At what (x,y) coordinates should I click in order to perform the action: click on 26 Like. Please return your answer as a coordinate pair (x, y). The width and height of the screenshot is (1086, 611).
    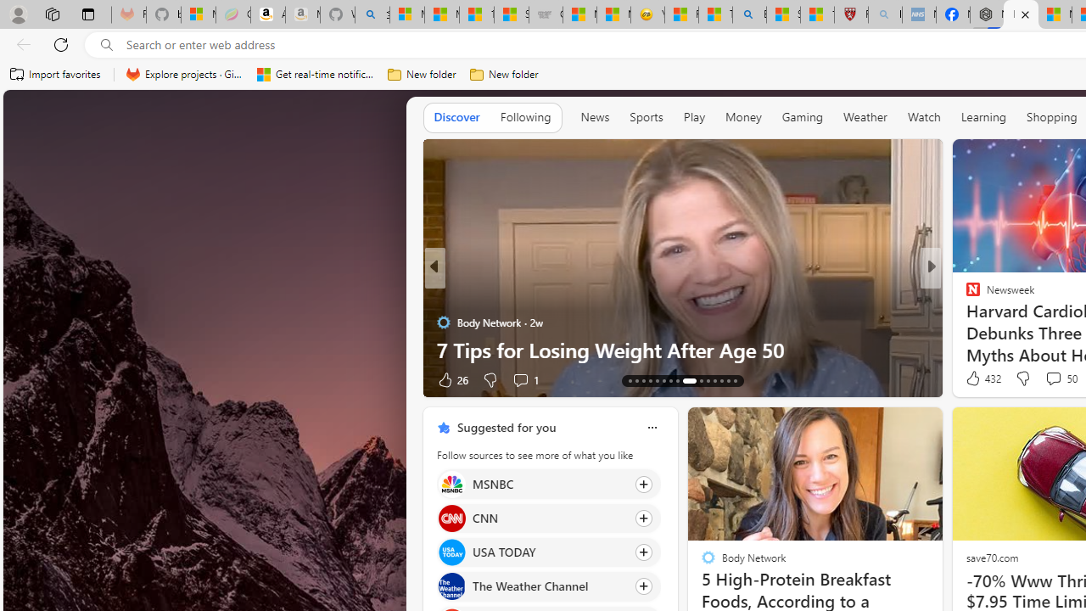
    Looking at the image, I should click on (451, 379).